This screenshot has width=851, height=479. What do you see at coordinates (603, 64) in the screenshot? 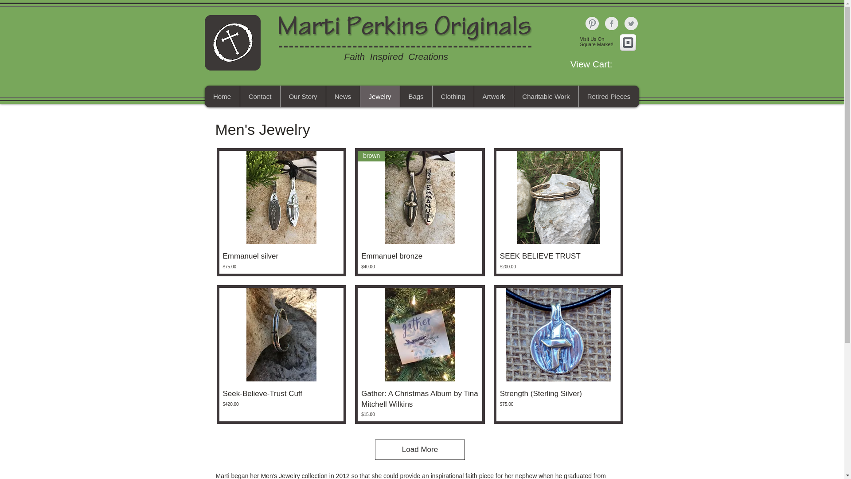
I see `View Cart:` at bounding box center [603, 64].